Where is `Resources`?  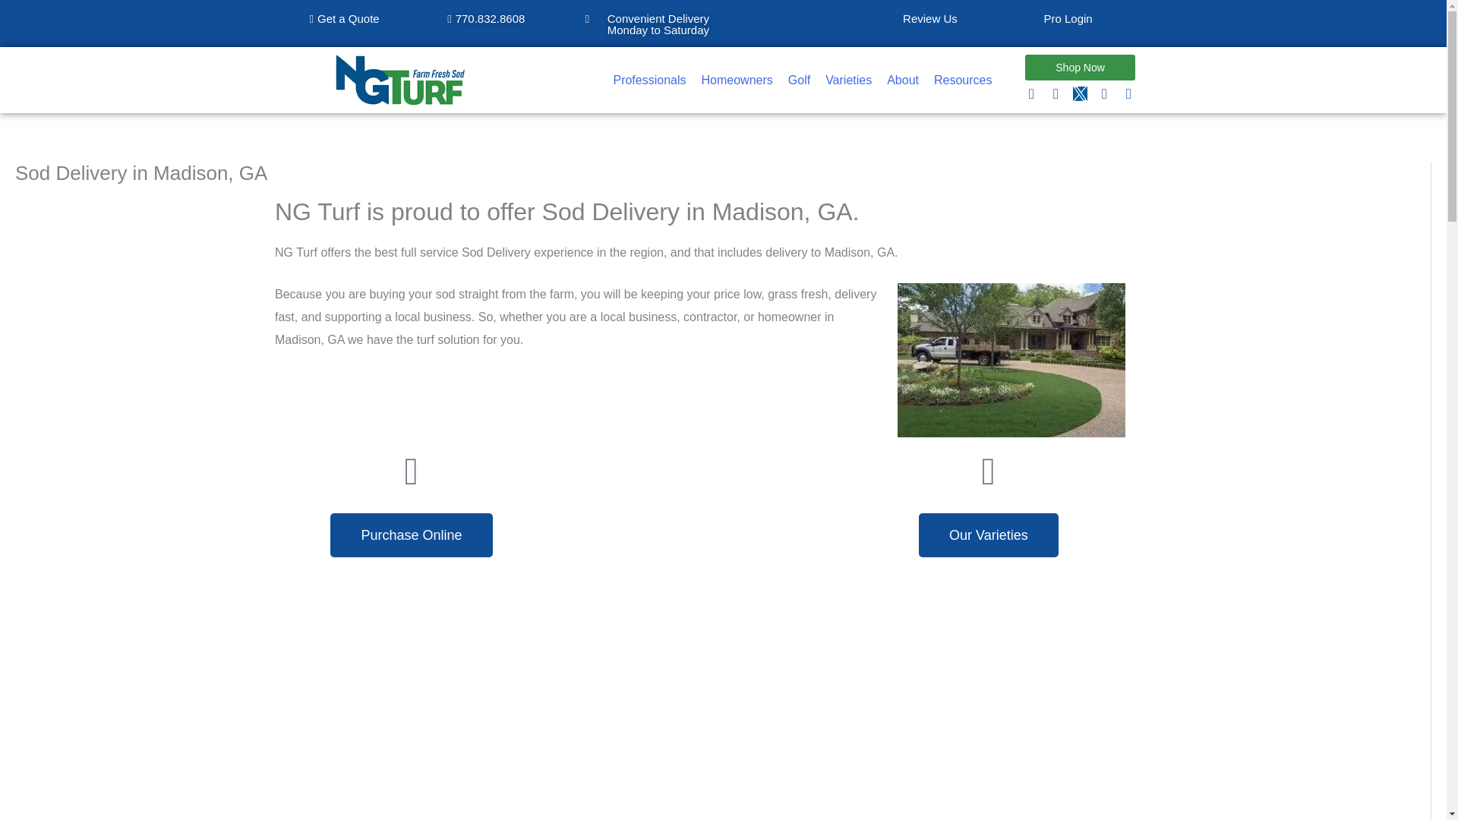 Resources is located at coordinates (962, 80).